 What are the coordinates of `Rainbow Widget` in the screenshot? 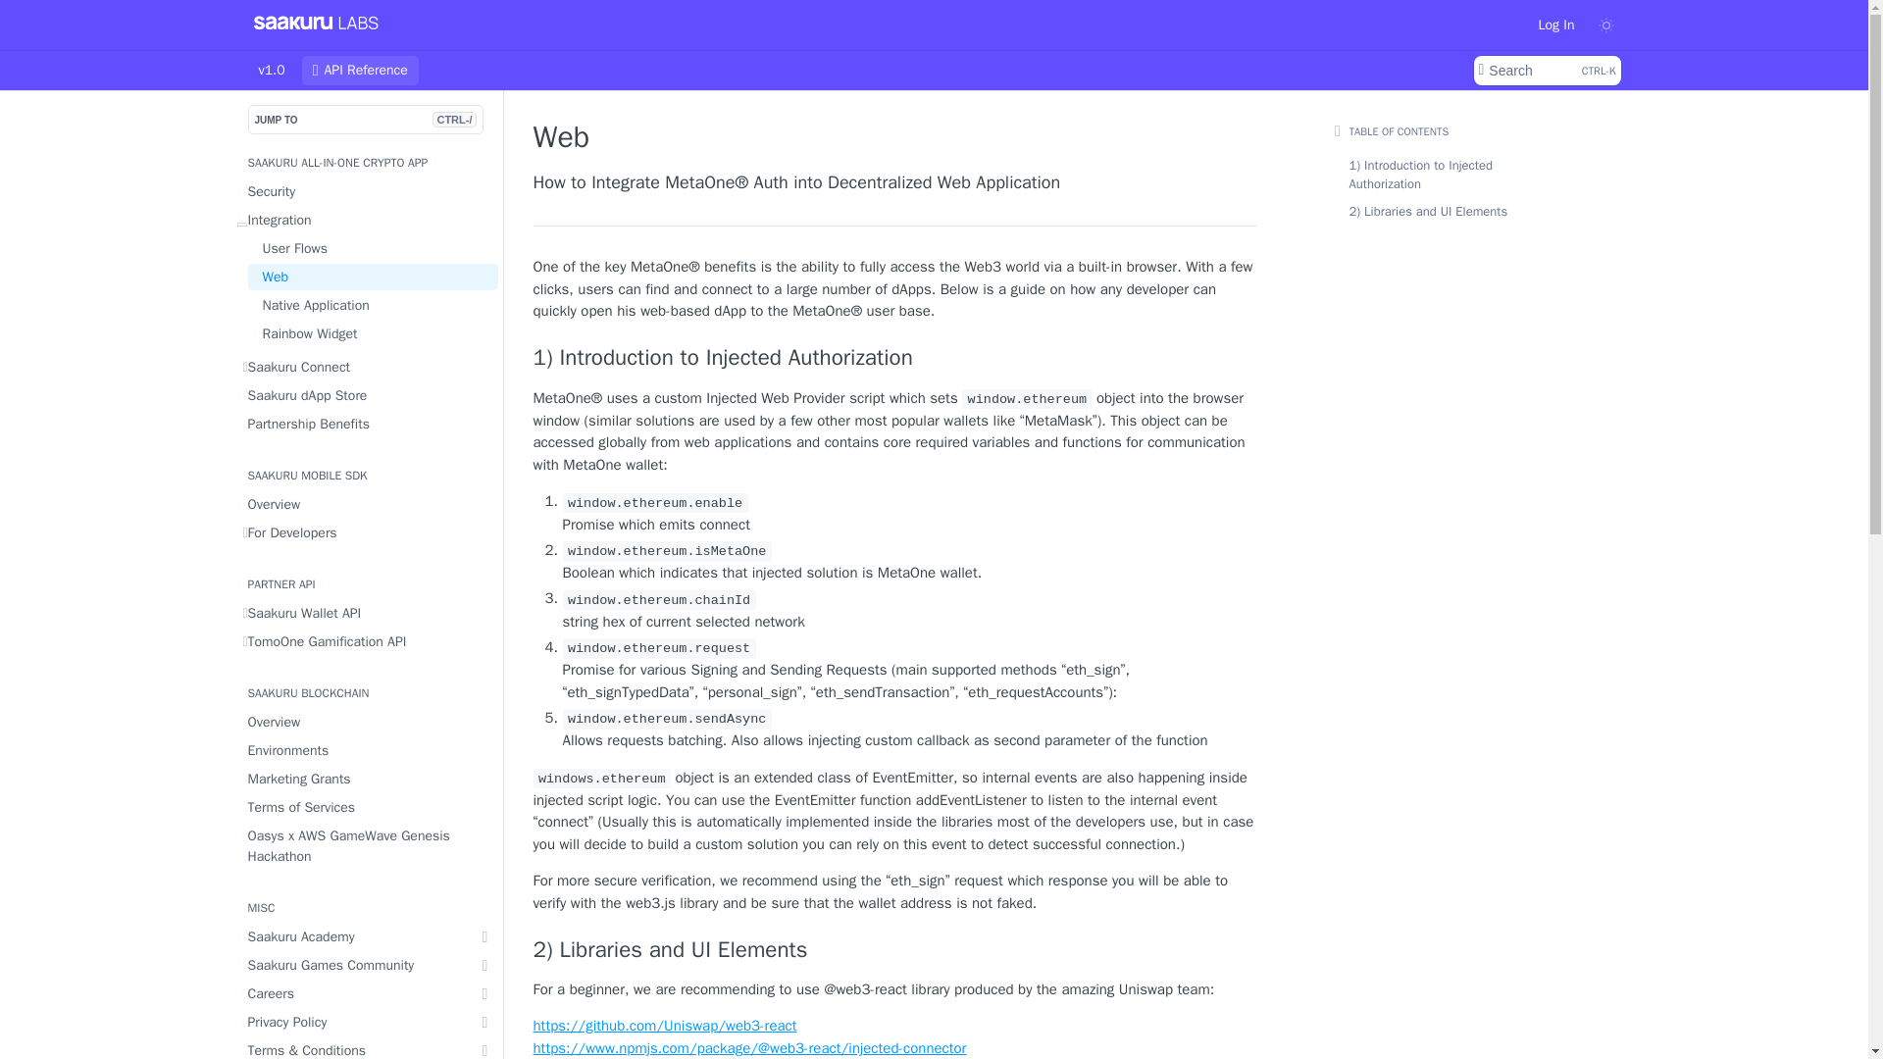 It's located at (371, 333).